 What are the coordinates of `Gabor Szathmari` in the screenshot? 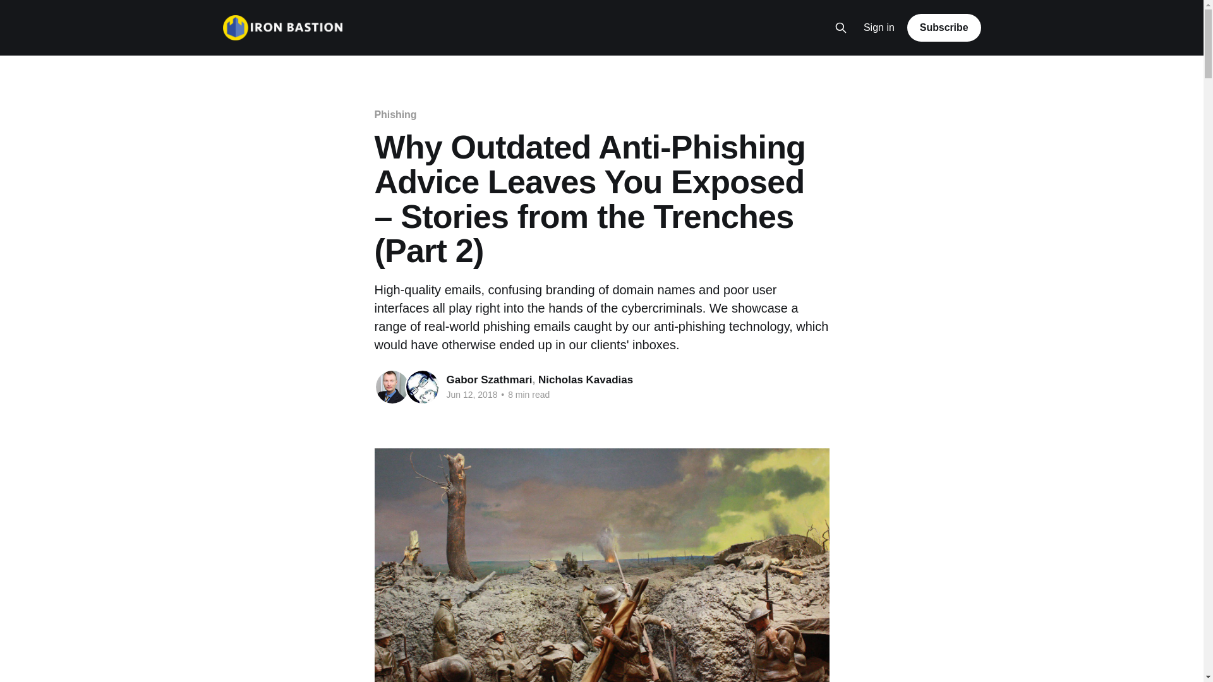 It's located at (489, 380).